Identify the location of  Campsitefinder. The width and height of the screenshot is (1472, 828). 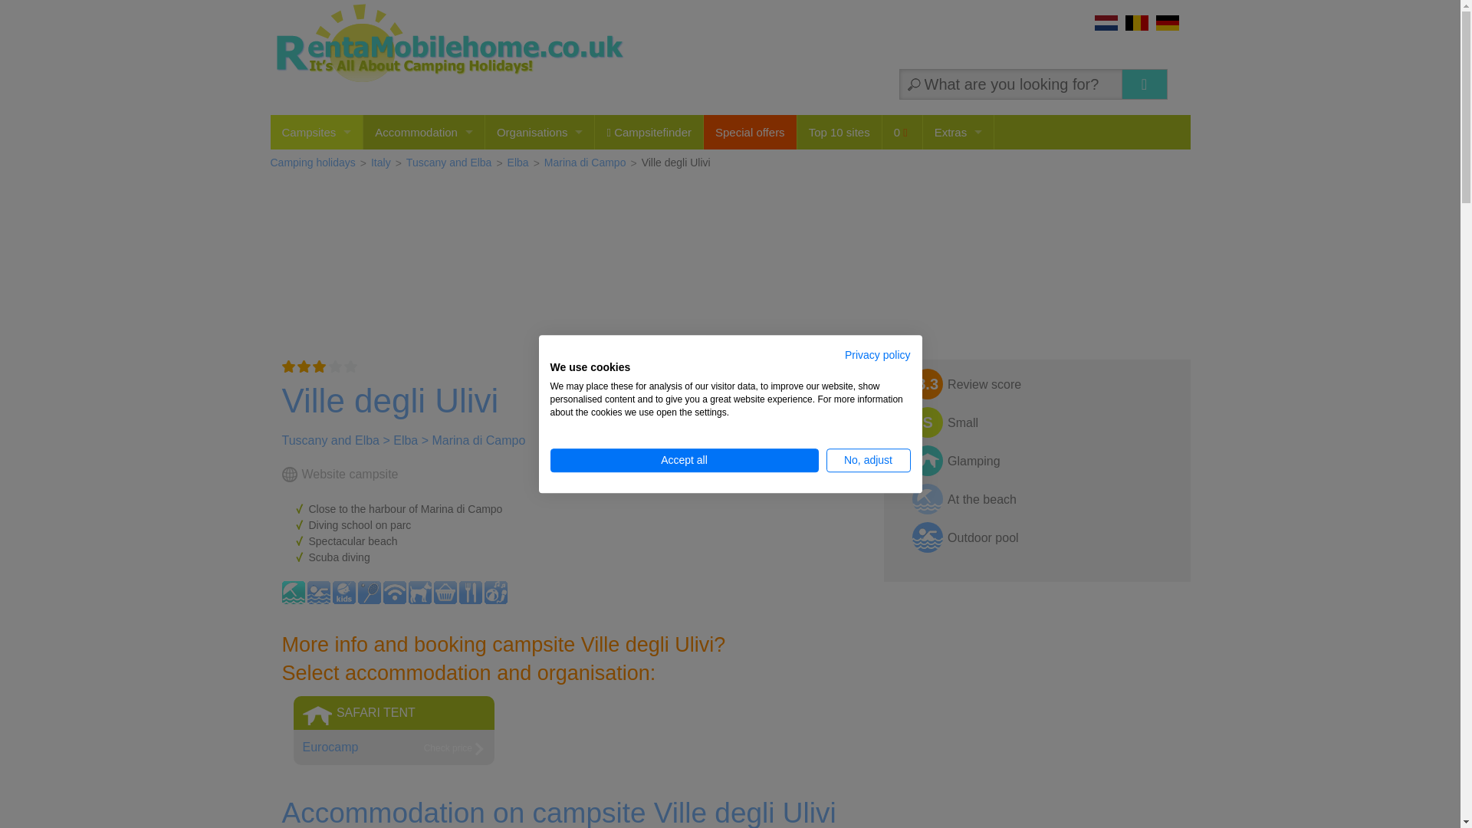
(649, 132).